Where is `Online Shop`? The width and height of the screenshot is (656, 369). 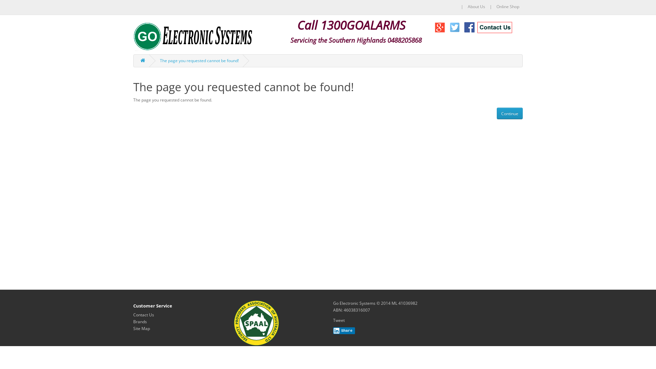
Online Shop is located at coordinates (508, 7).